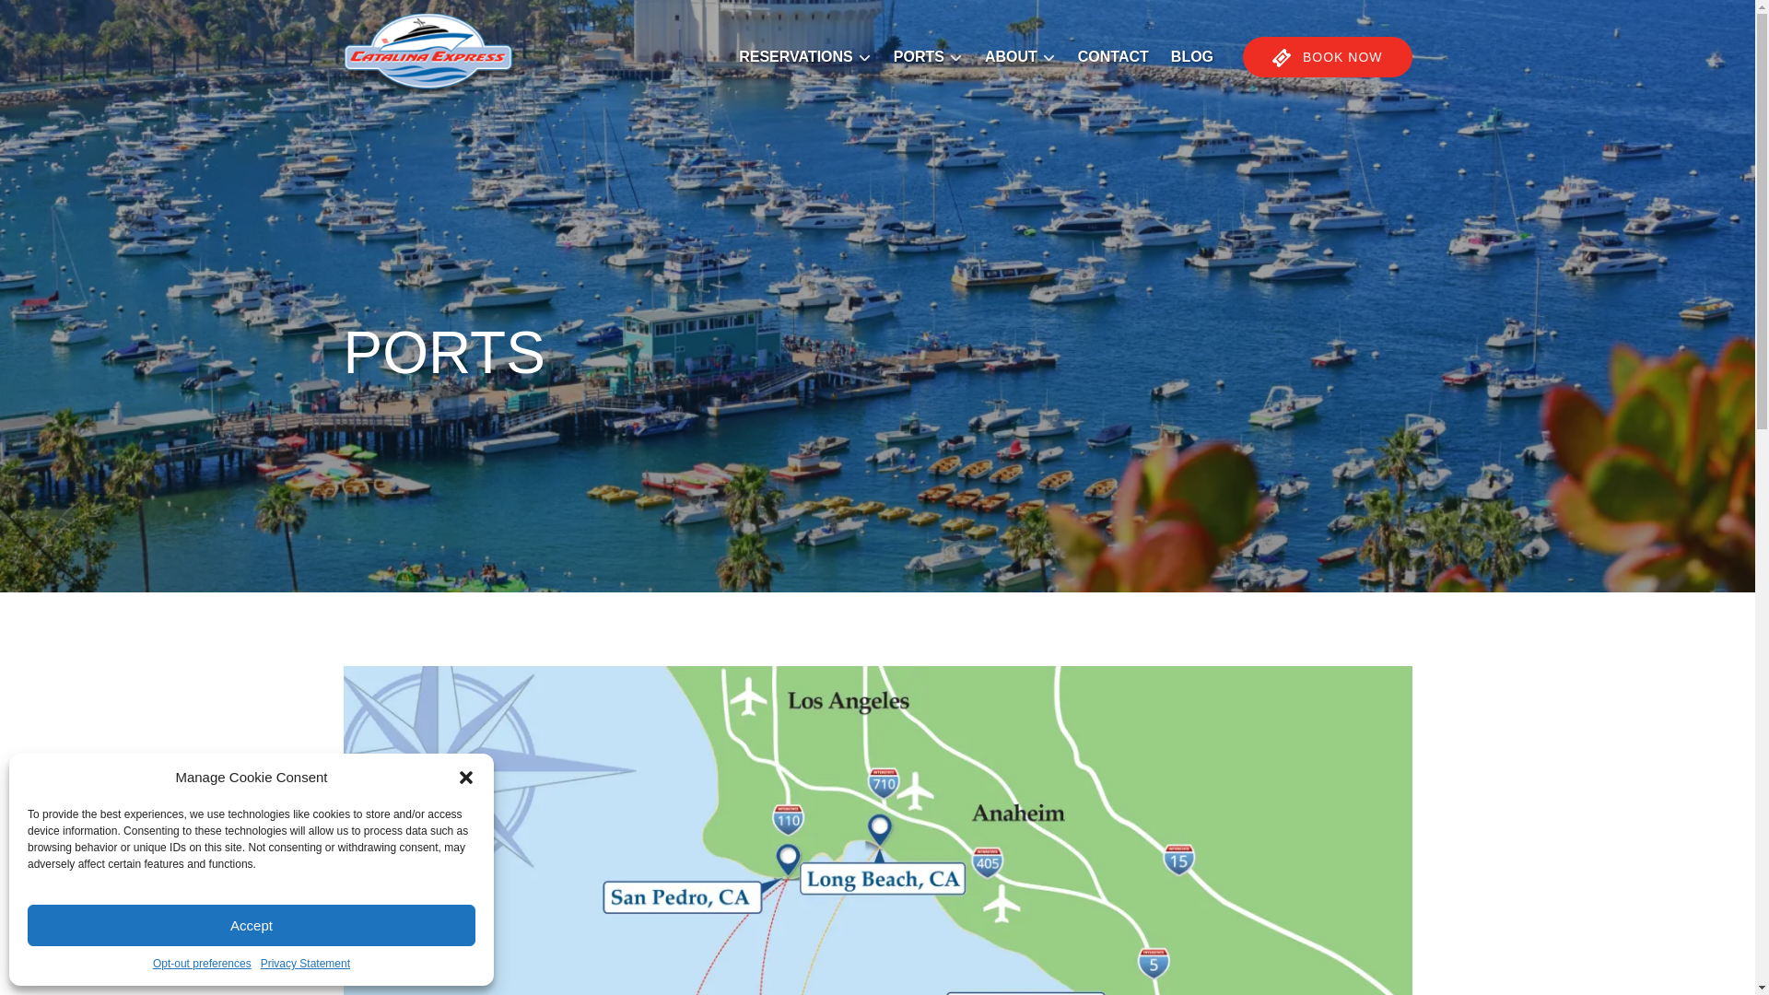  Describe the element at coordinates (806, 46) in the screenshot. I see `Open Reservations Menu` at that location.